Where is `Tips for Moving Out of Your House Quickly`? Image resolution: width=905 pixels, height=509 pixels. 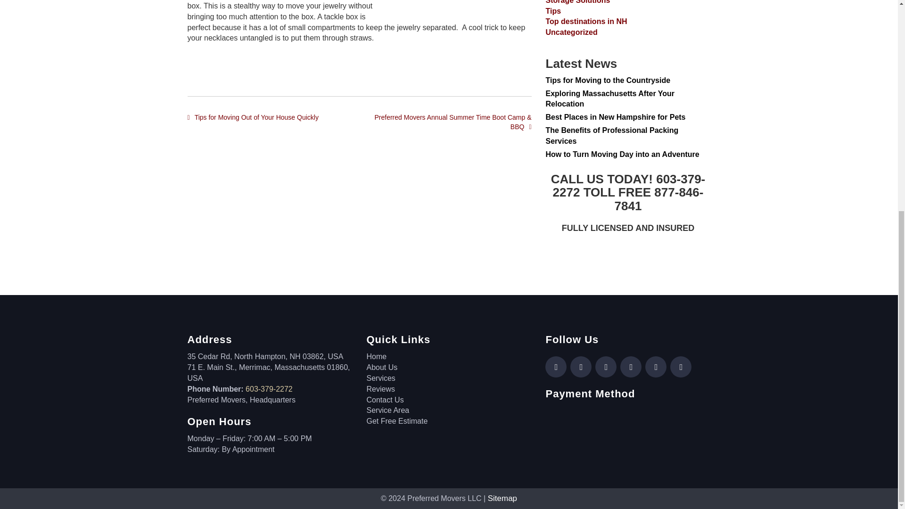 Tips for Moving Out of Your House Quickly is located at coordinates (256, 117).